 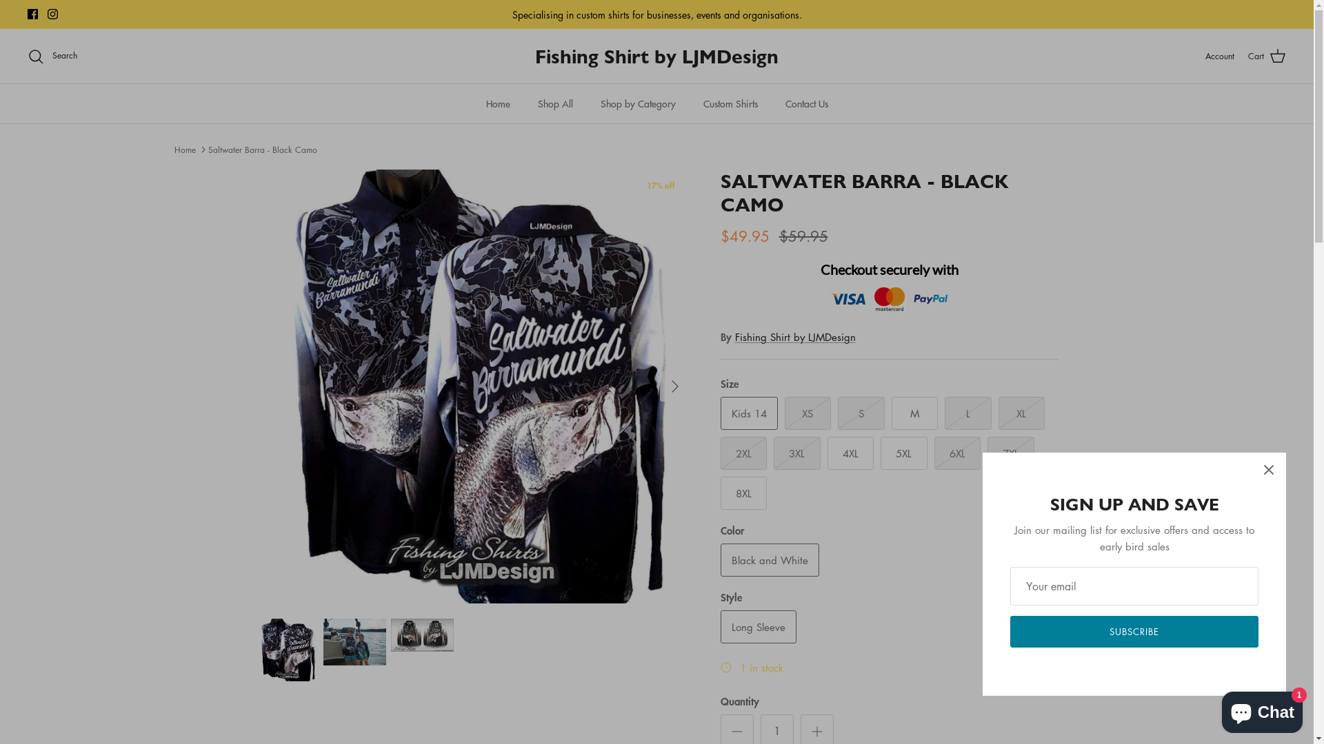 I want to click on Fishing Shirt by LJMDesign, so click(x=796, y=337).